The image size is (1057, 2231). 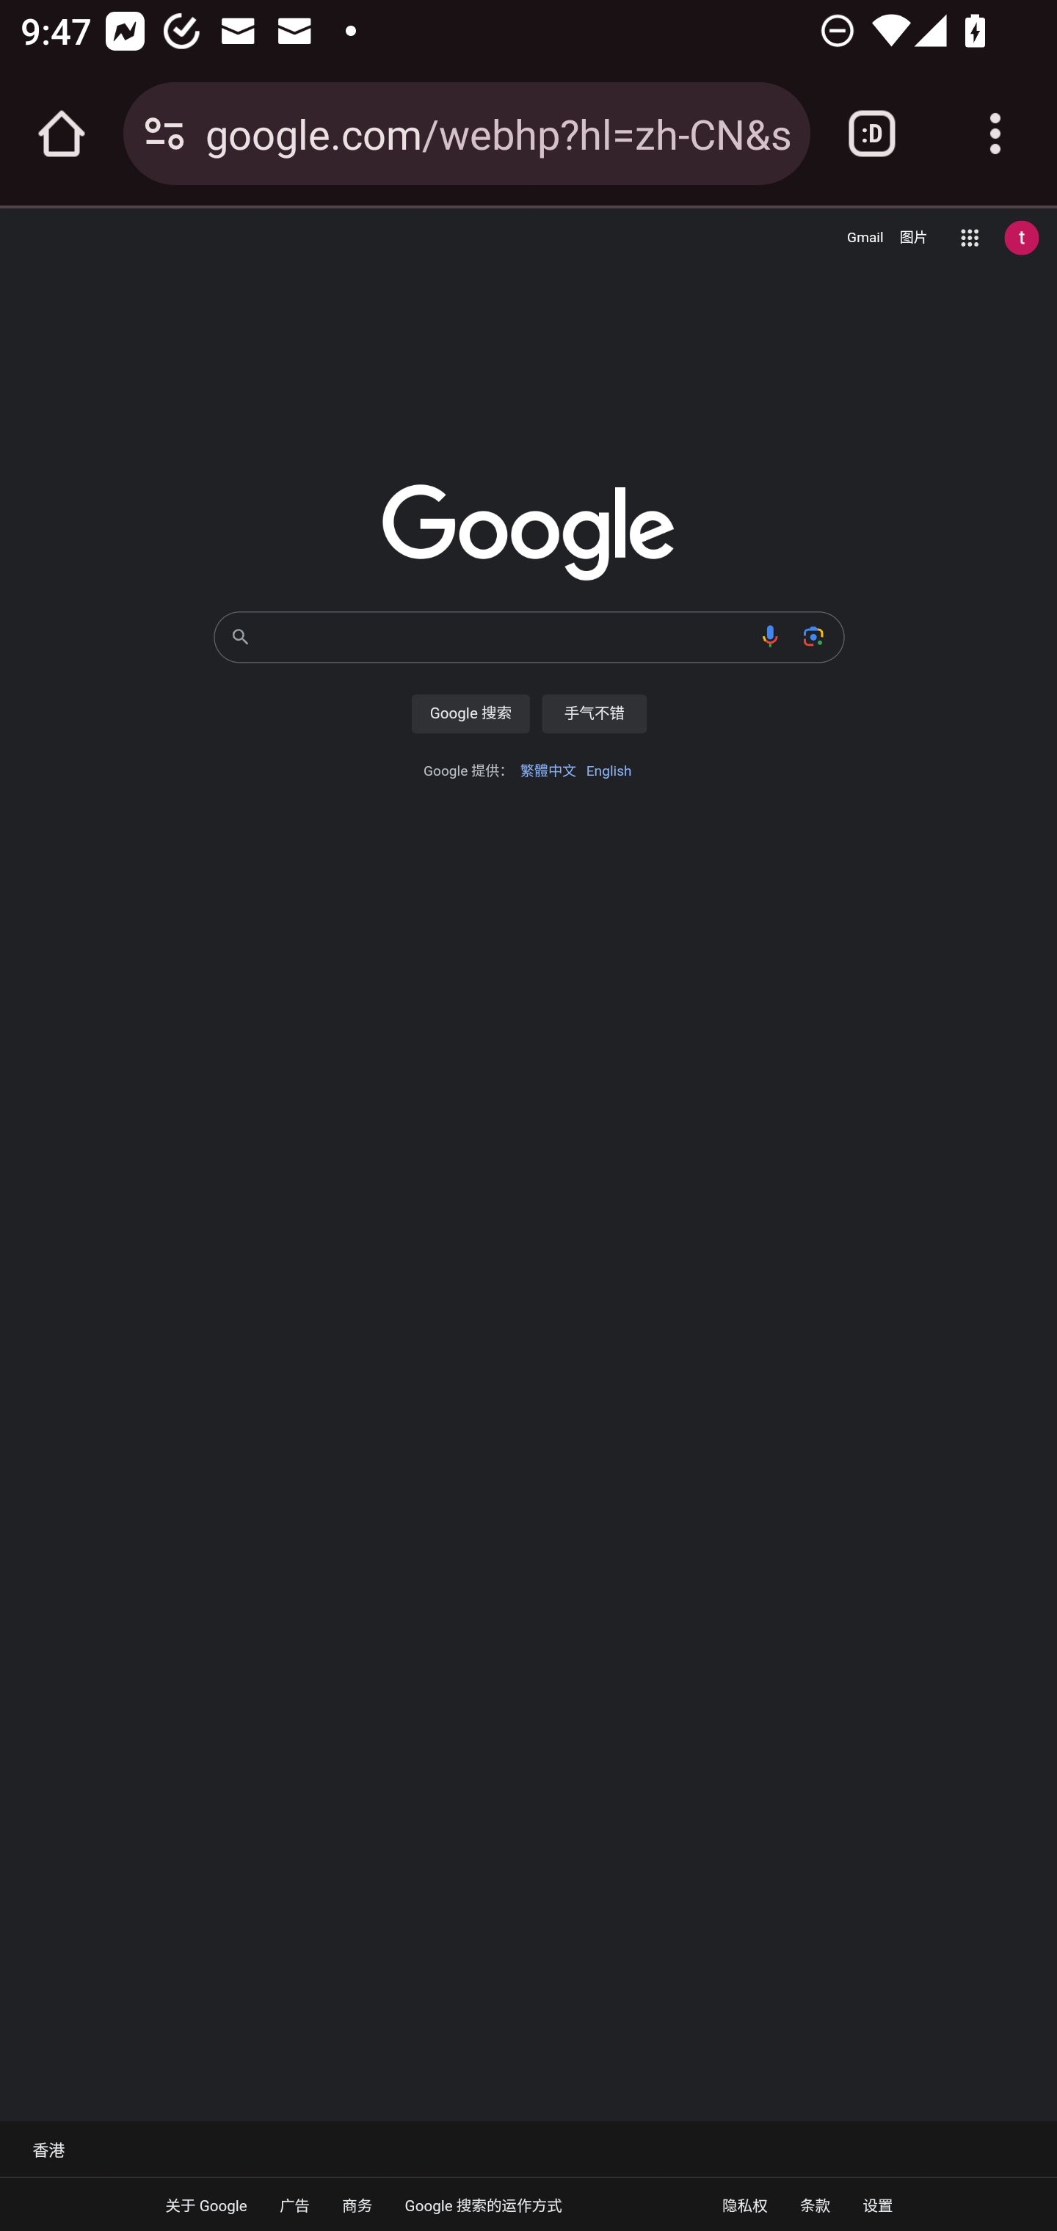 What do you see at coordinates (594, 713) in the screenshot?
I see ` 手气不错 ` at bounding box center [594, 713].